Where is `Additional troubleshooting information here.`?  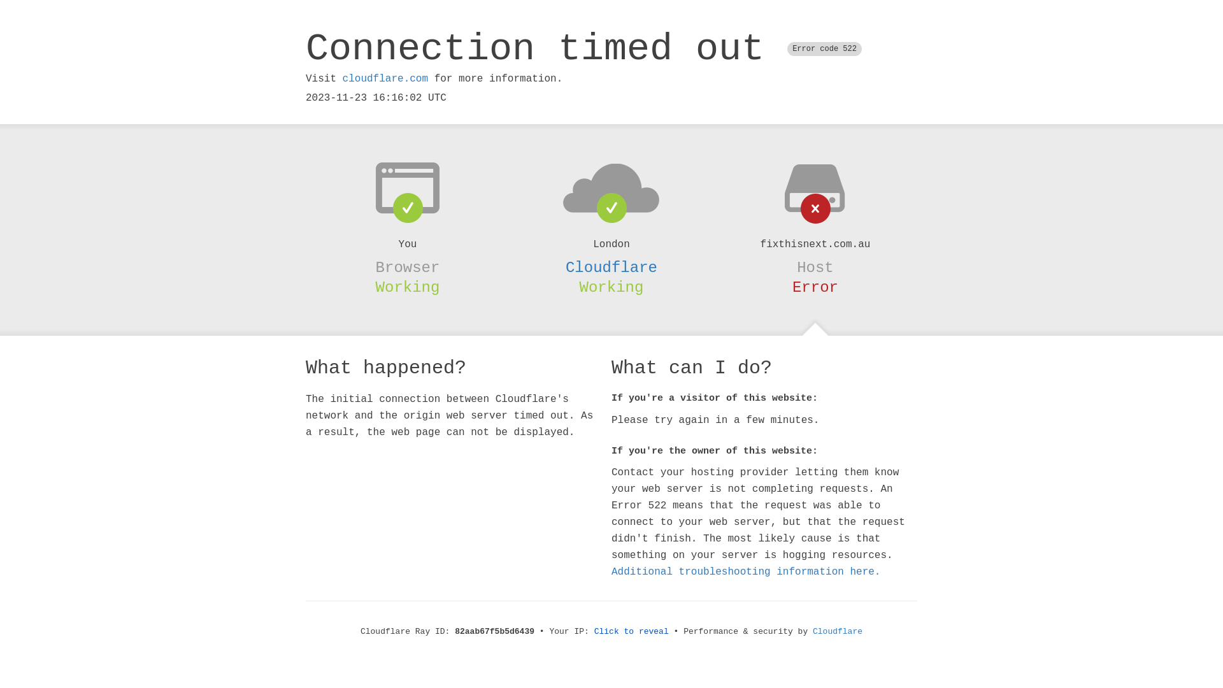 Additional troubleshooting information here. is located at coordinates (746, 572).